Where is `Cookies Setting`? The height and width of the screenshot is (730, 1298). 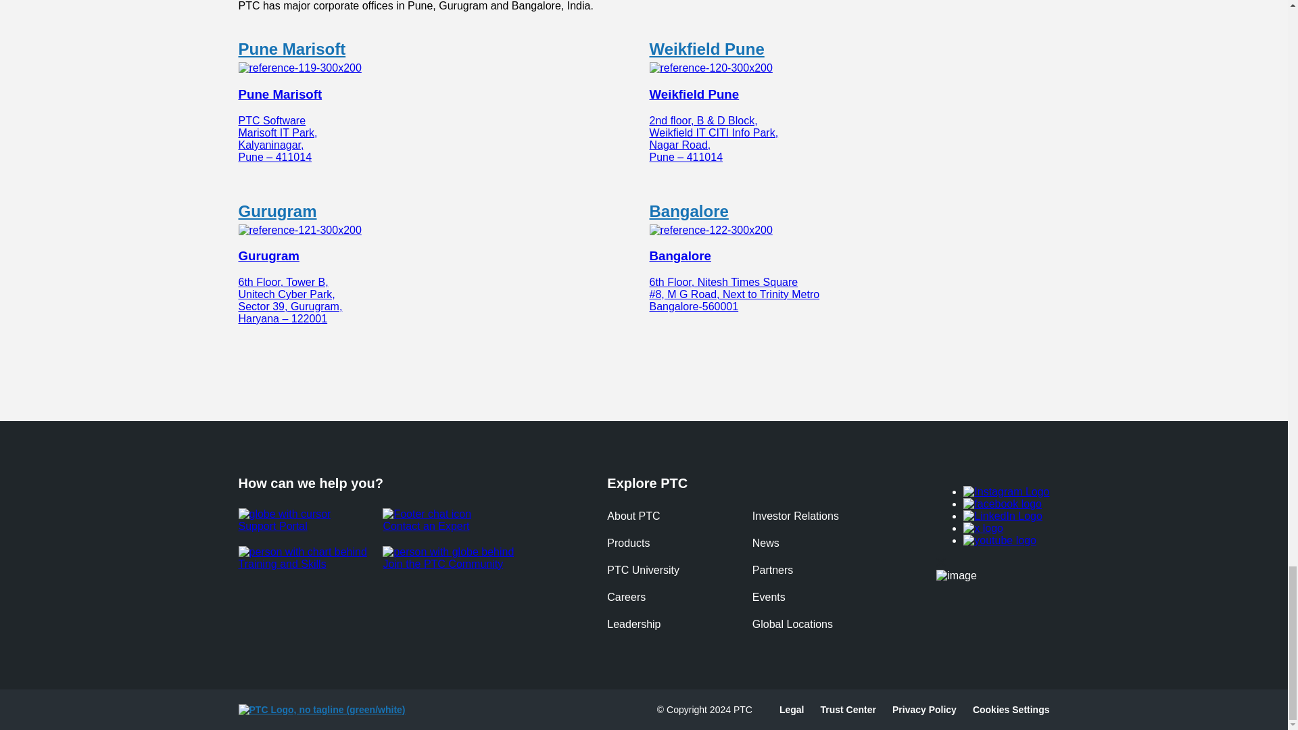 Cookies Setting is located at coordinates (1011, 709).